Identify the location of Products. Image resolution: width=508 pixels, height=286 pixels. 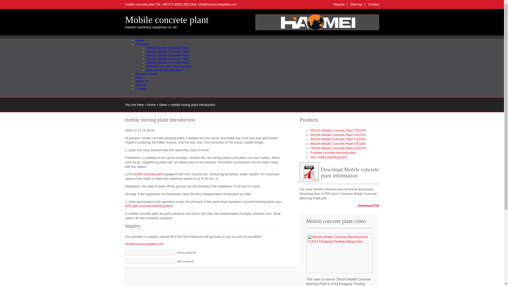
(142, 44).